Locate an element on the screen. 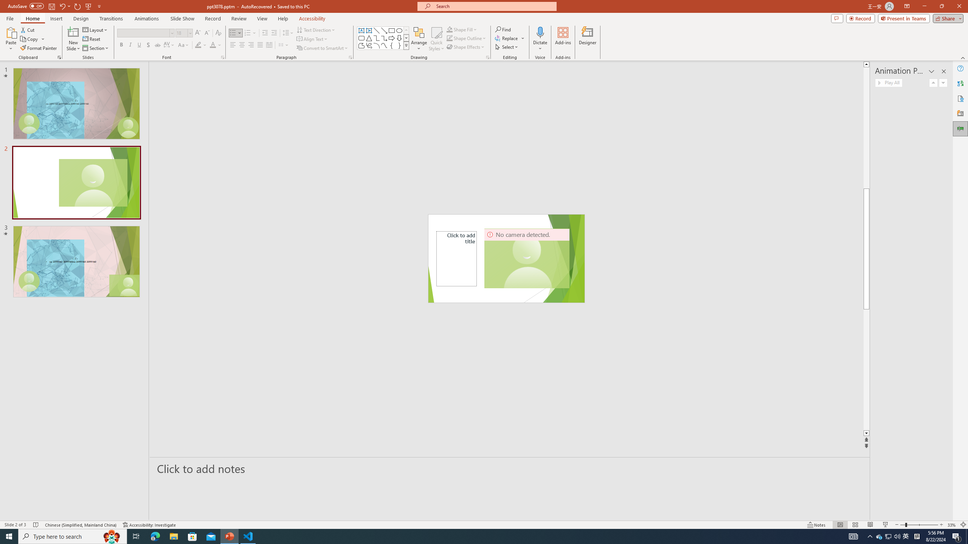 Image resolution: width=968 pixels, height=544 pixels. Right Brace is located at coordinates (399, 45).